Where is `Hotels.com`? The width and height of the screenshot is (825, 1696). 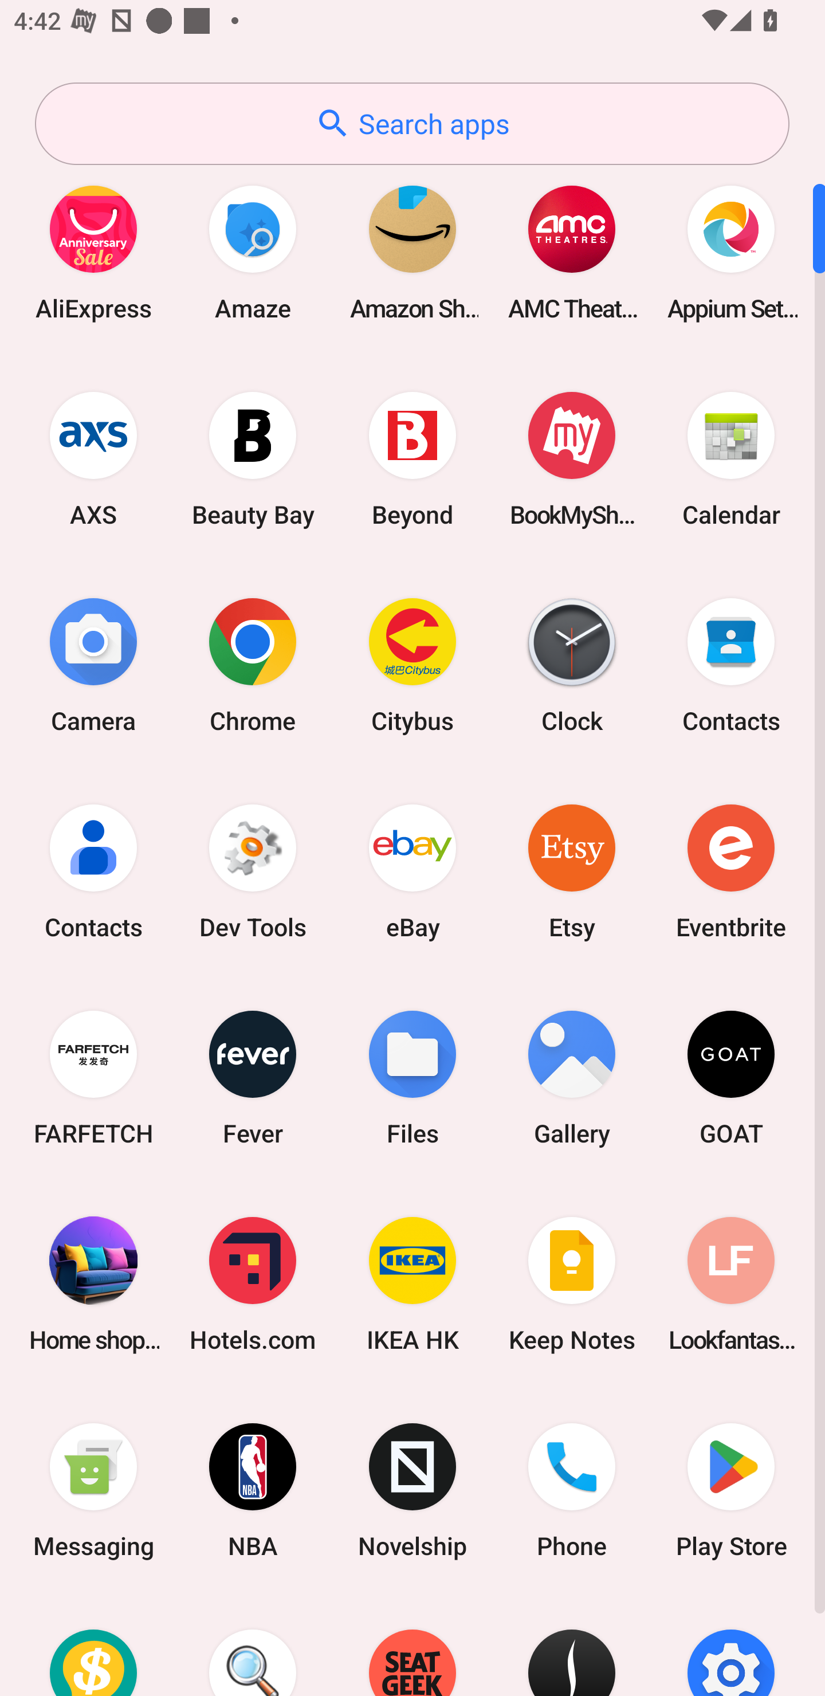
Hotels.com is located at coordinates (253, 1283).